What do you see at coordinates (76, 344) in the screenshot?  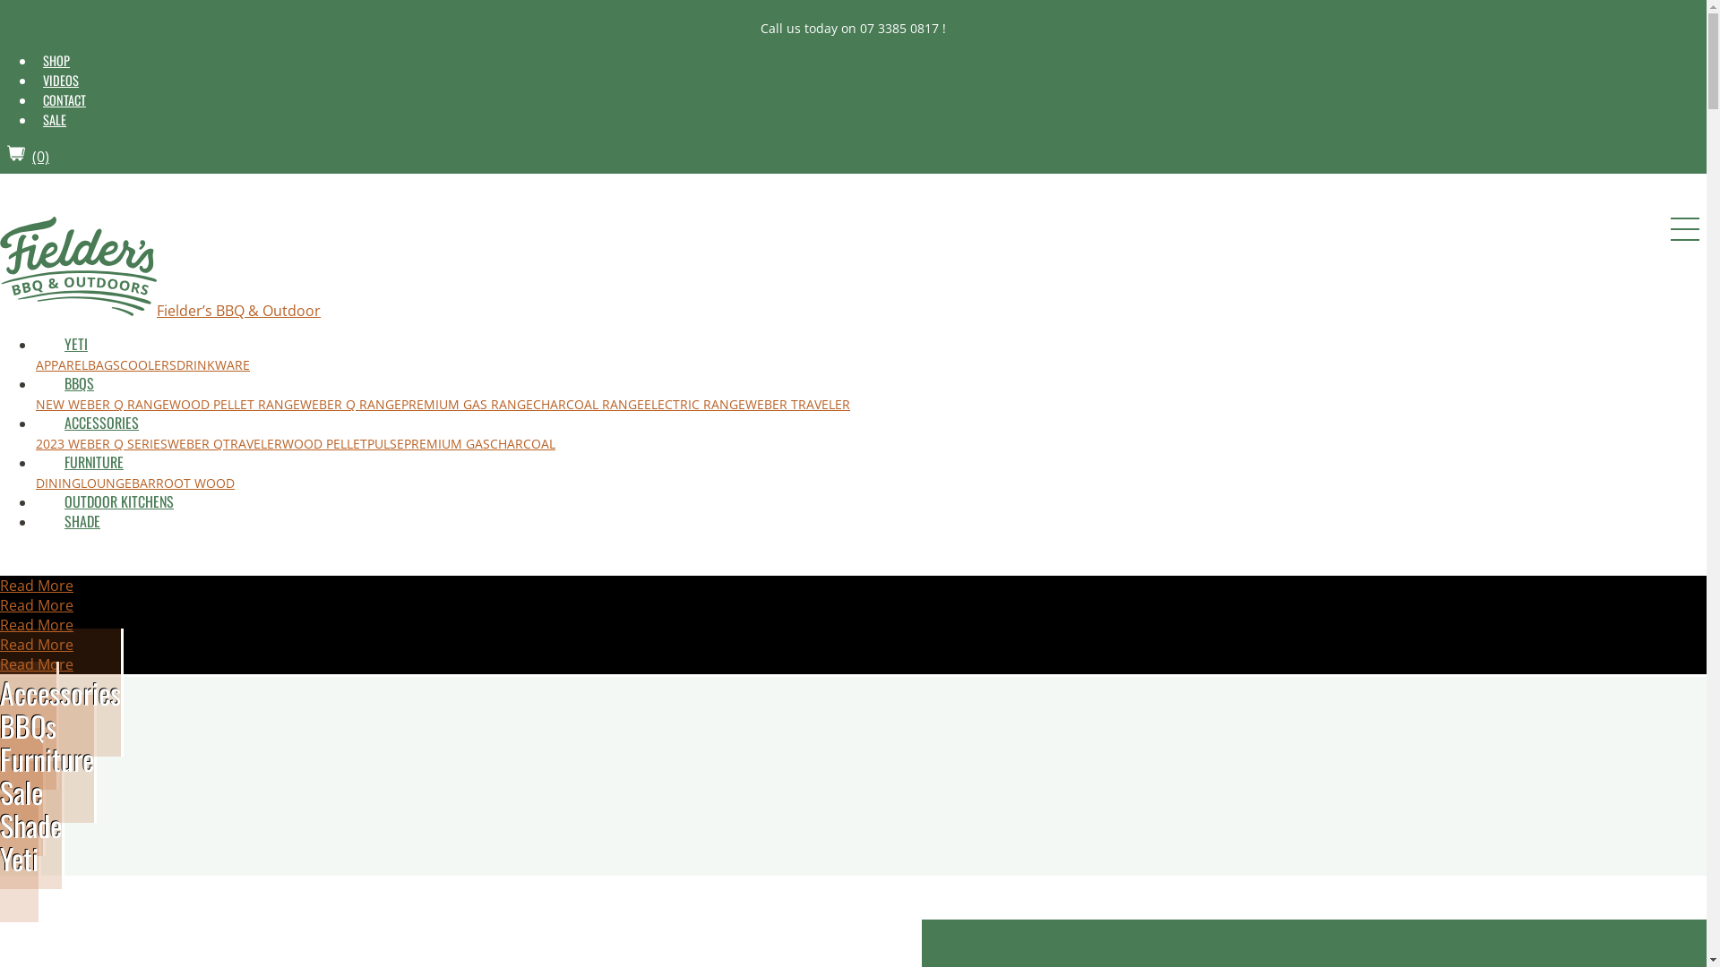 I see `YETI` at bounding box center [76, 344].